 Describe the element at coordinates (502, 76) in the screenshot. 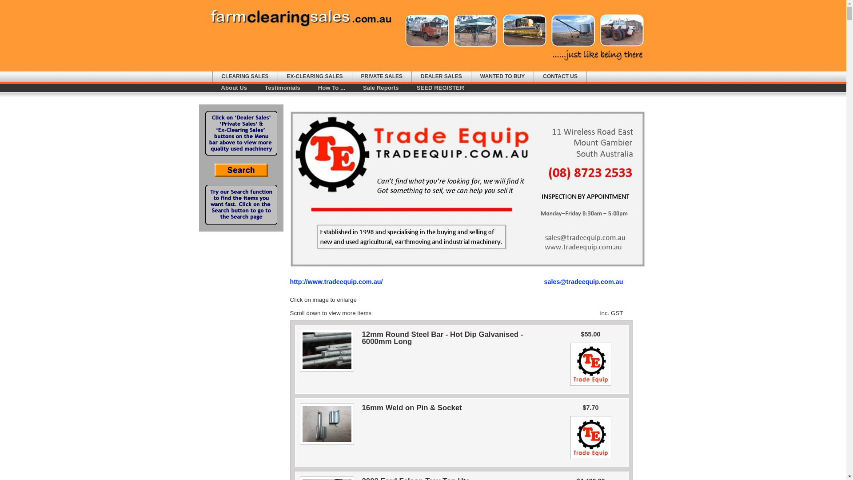

I see `WANTED TO BUY` at that location.